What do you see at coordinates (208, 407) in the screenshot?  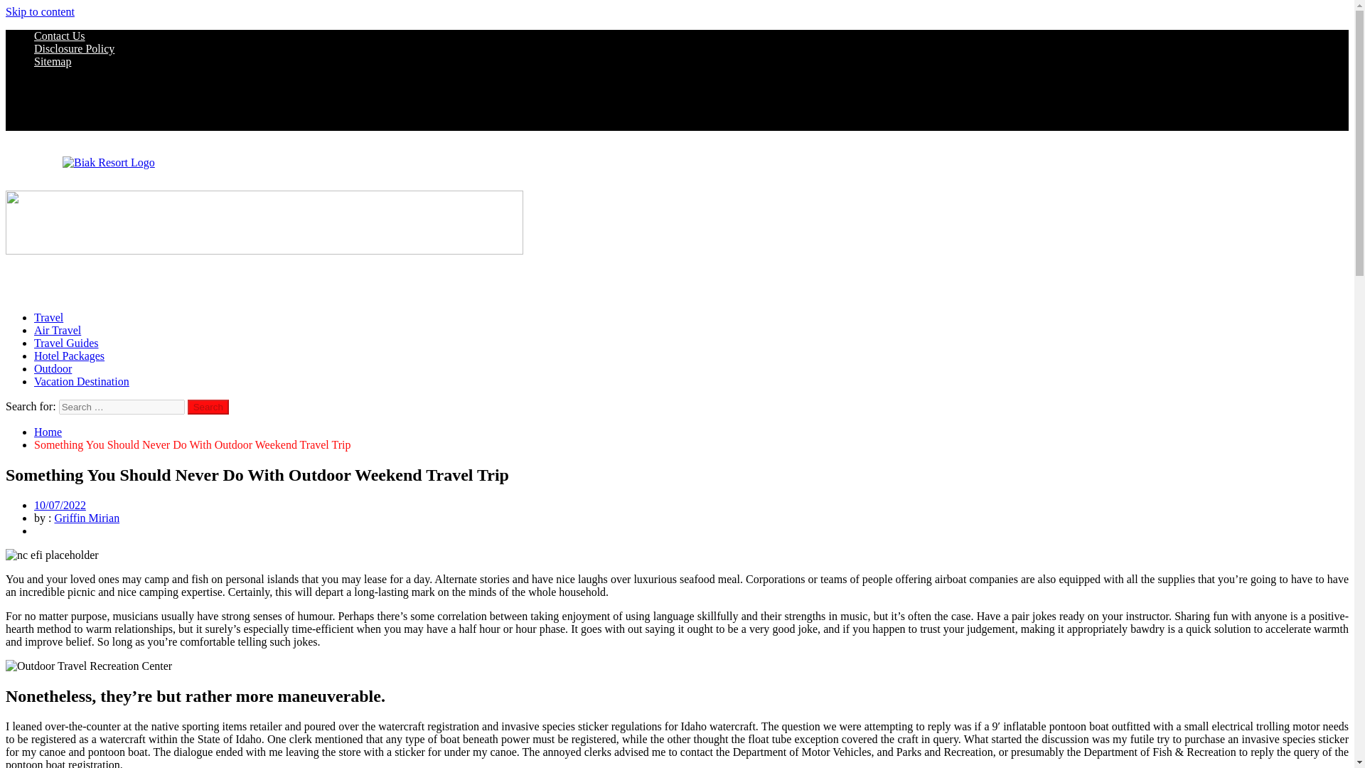 I see `Search` at bounding box center [208, 407].